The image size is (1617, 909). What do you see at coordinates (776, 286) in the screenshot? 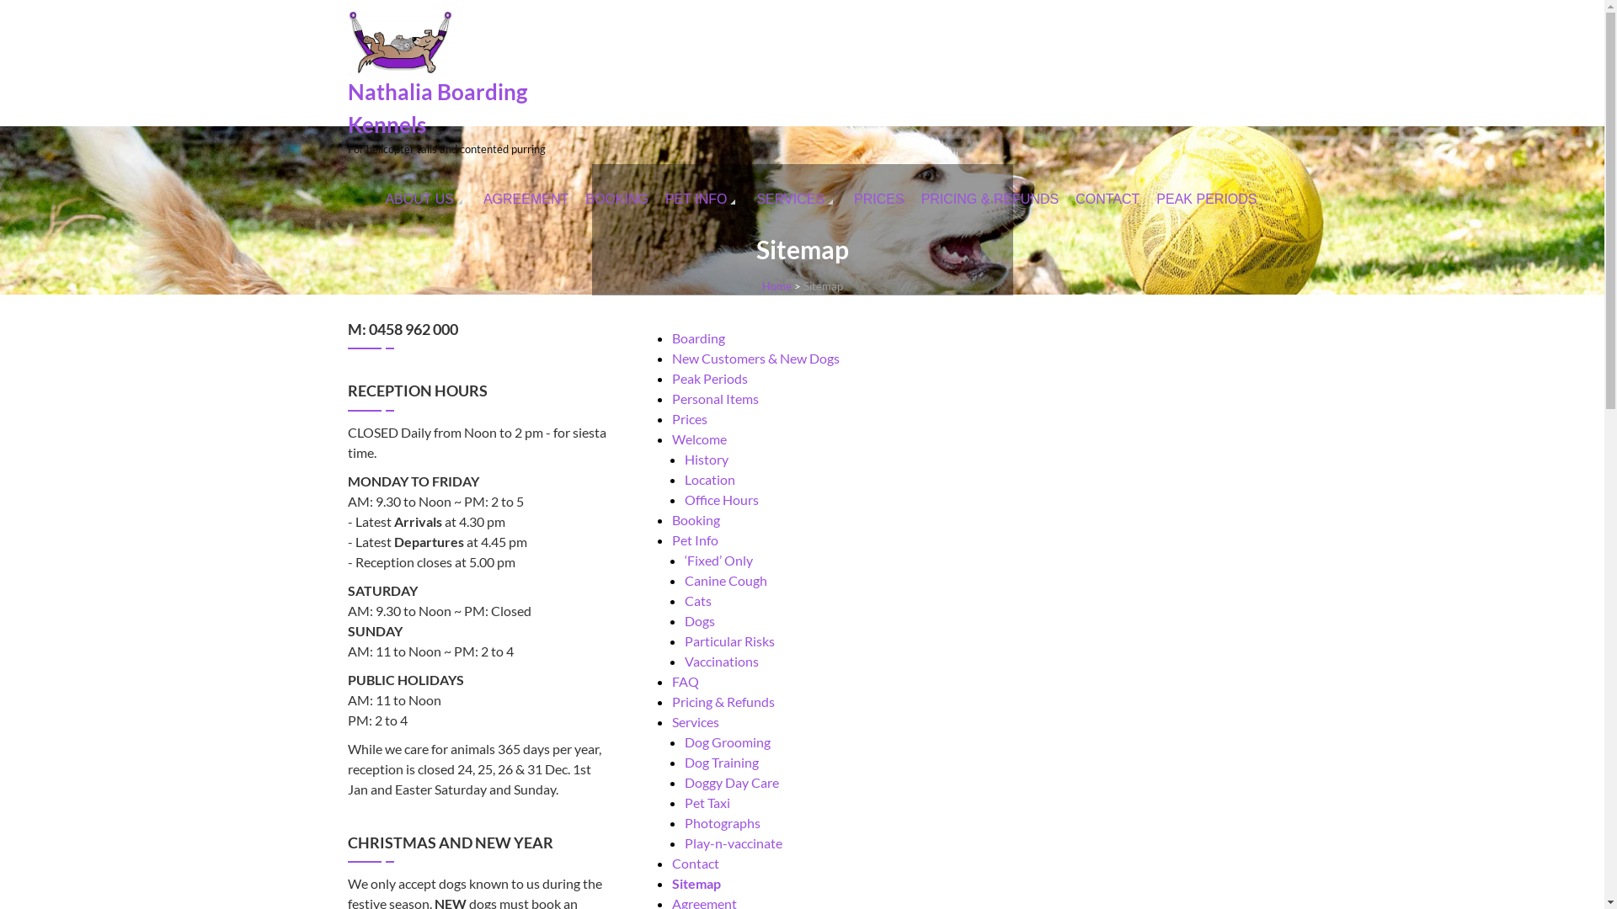
I see `Home` at bounding box center [776, 286].